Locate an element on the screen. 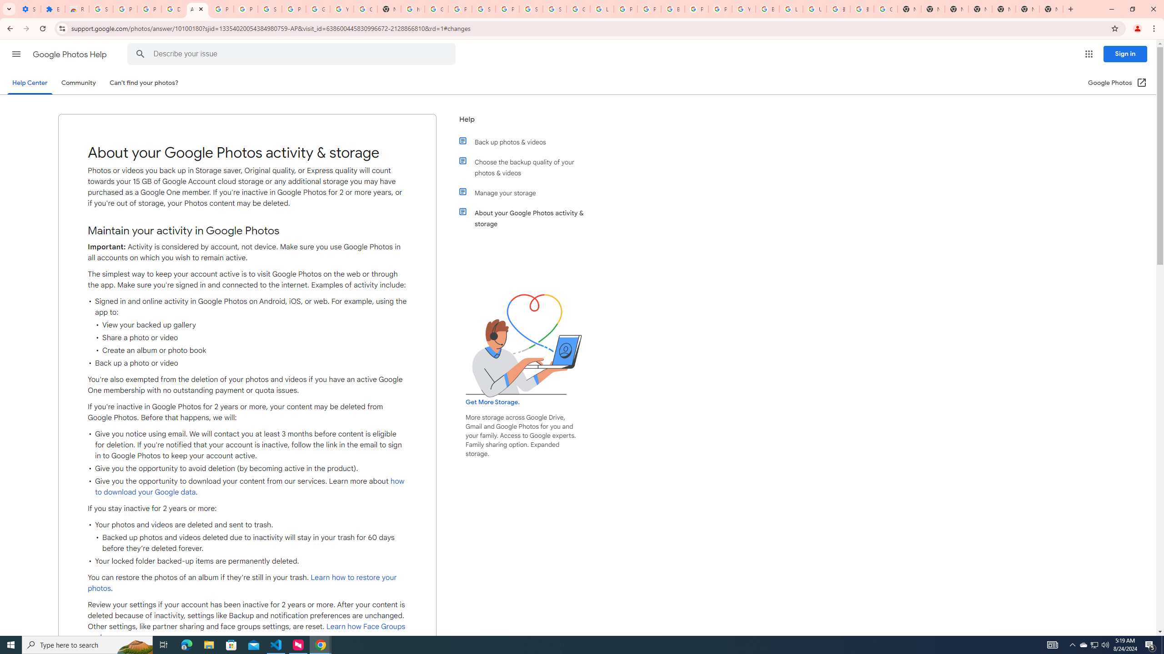 This screenshot has height=654, width=1164. Delete photos & videos - Computer - Google Photos Help is located at coordinates (173, 9).